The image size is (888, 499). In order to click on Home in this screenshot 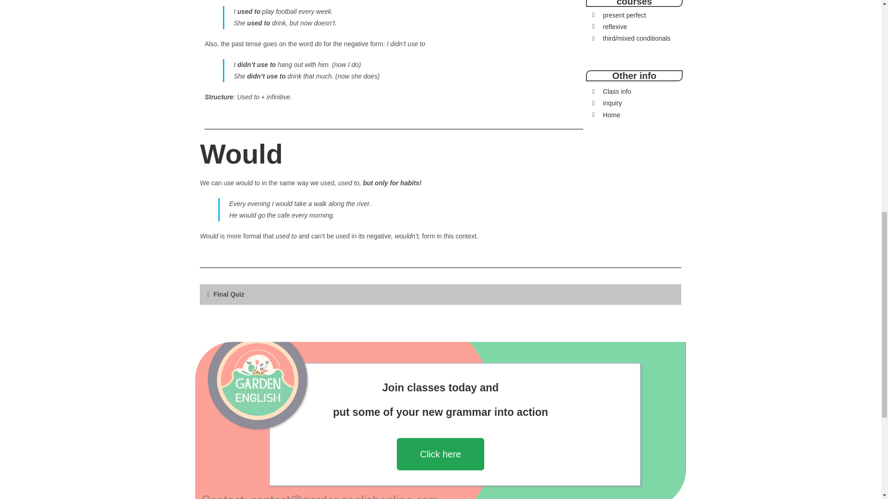, I will do `click(634, 115)`.